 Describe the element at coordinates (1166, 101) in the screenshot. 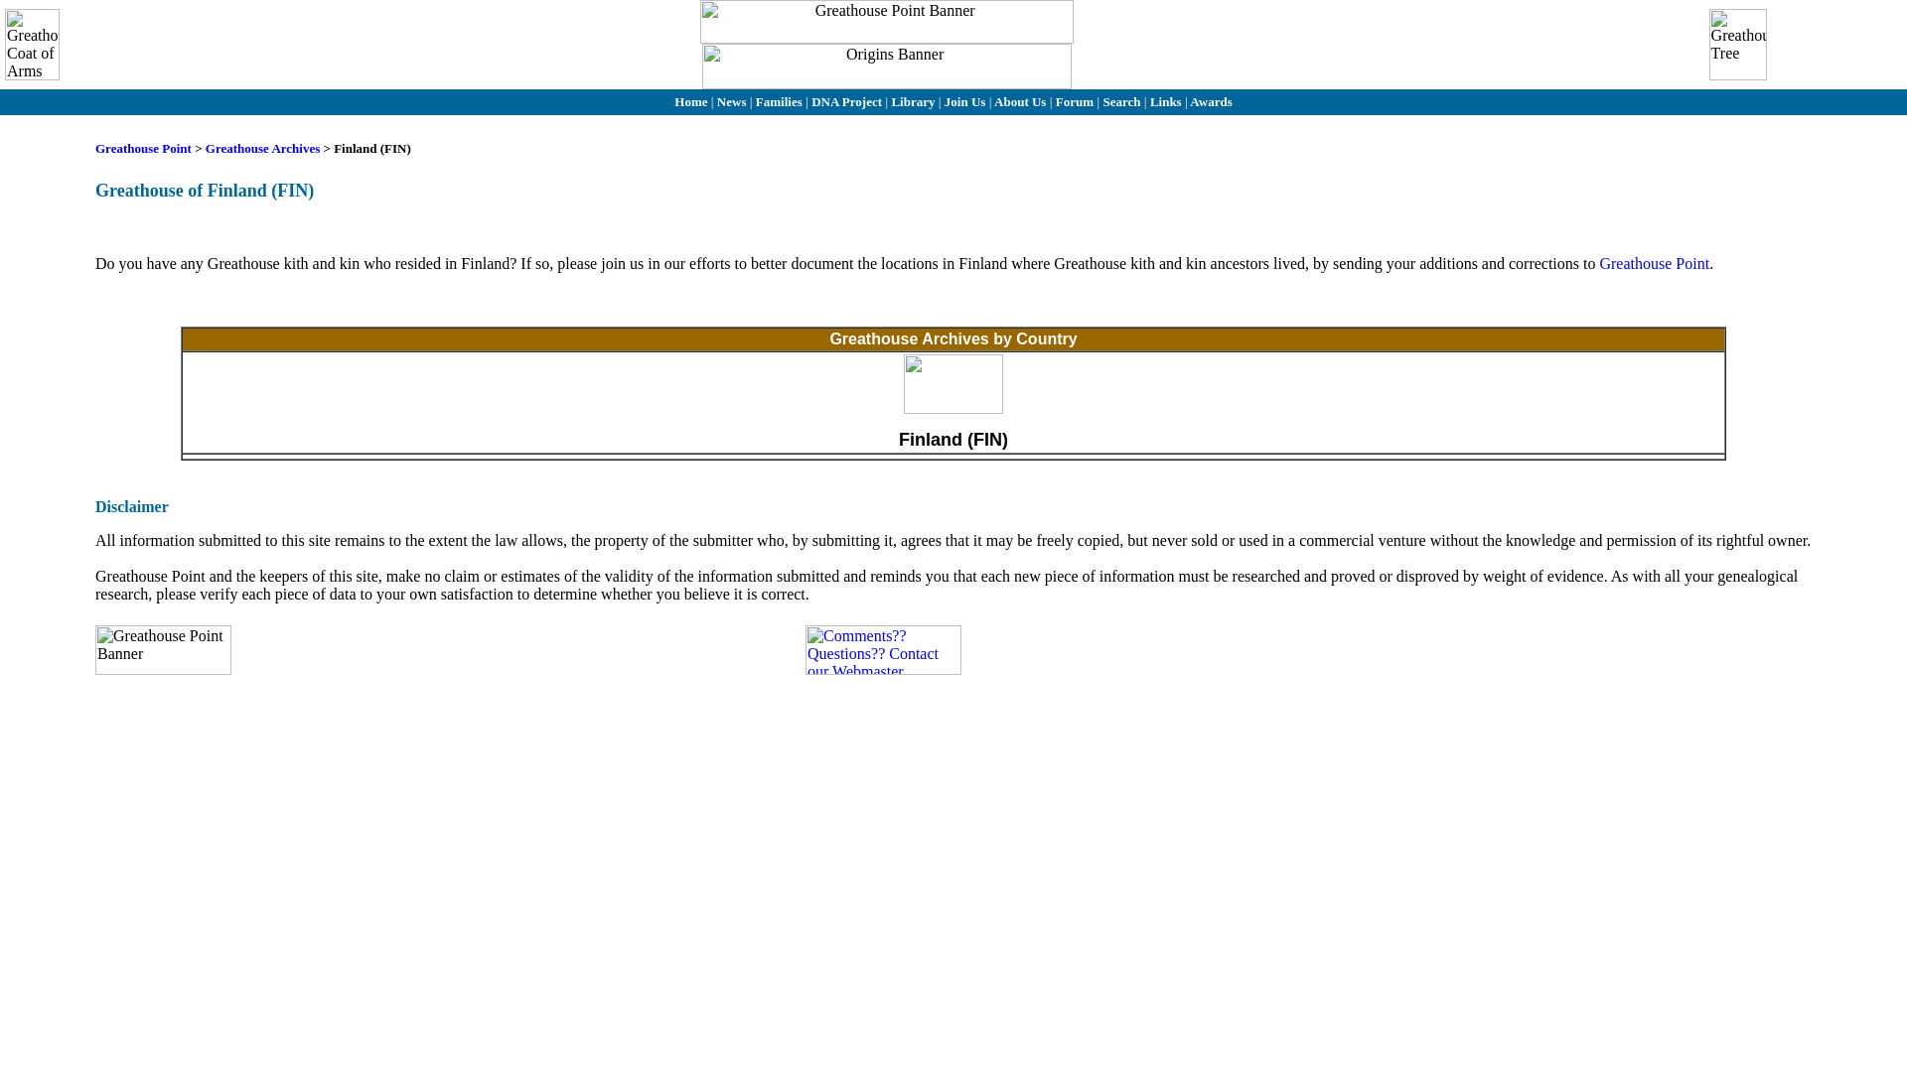

I see `Links` at that location.